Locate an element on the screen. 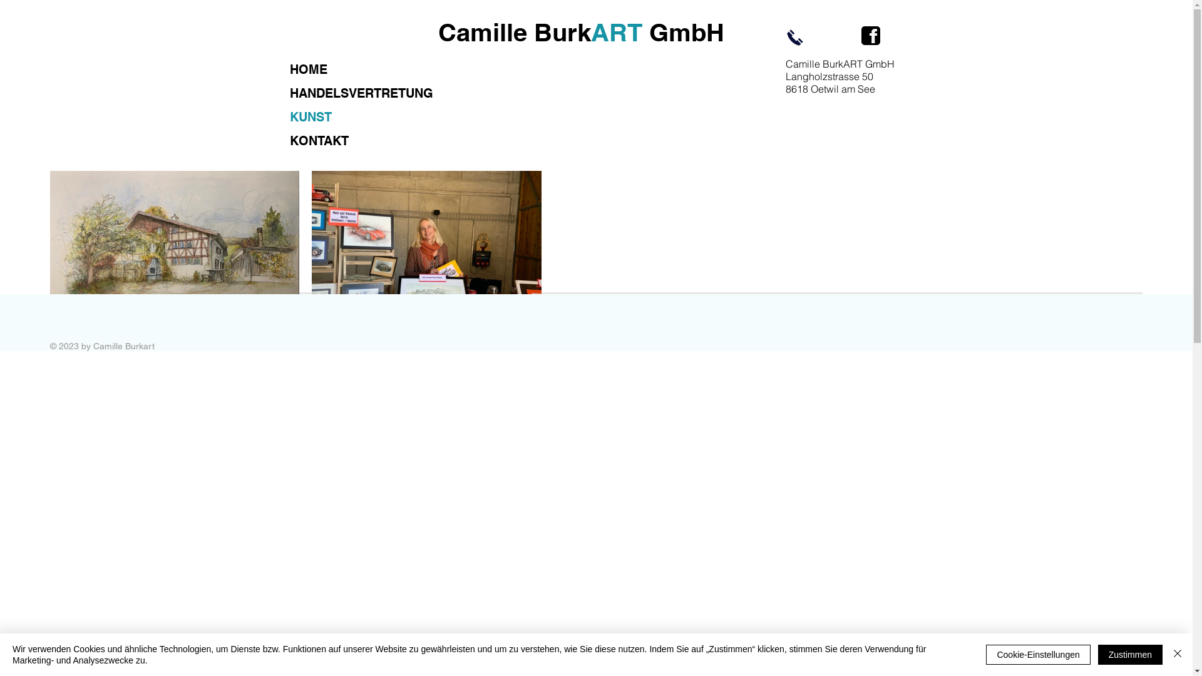 The width and height of the screenshot is (1202, 676). KONTAKT is located at coordinates (384, 141).